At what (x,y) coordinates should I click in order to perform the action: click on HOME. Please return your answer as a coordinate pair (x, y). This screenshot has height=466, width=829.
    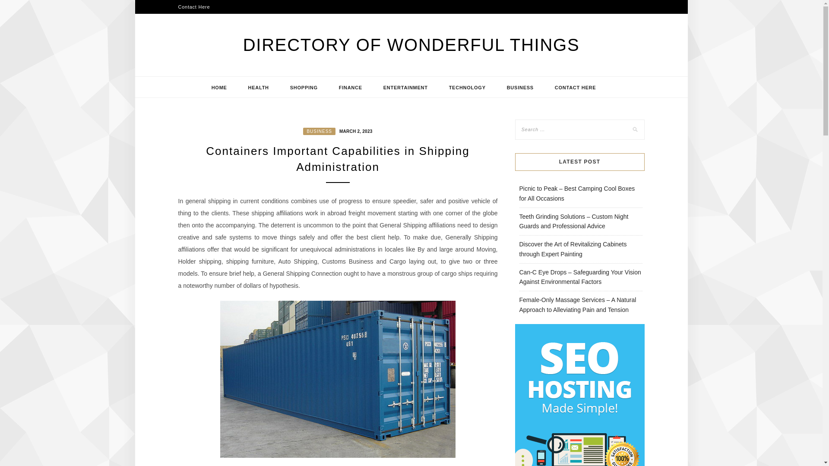
    Looking at the image, I should click on (219, 87).